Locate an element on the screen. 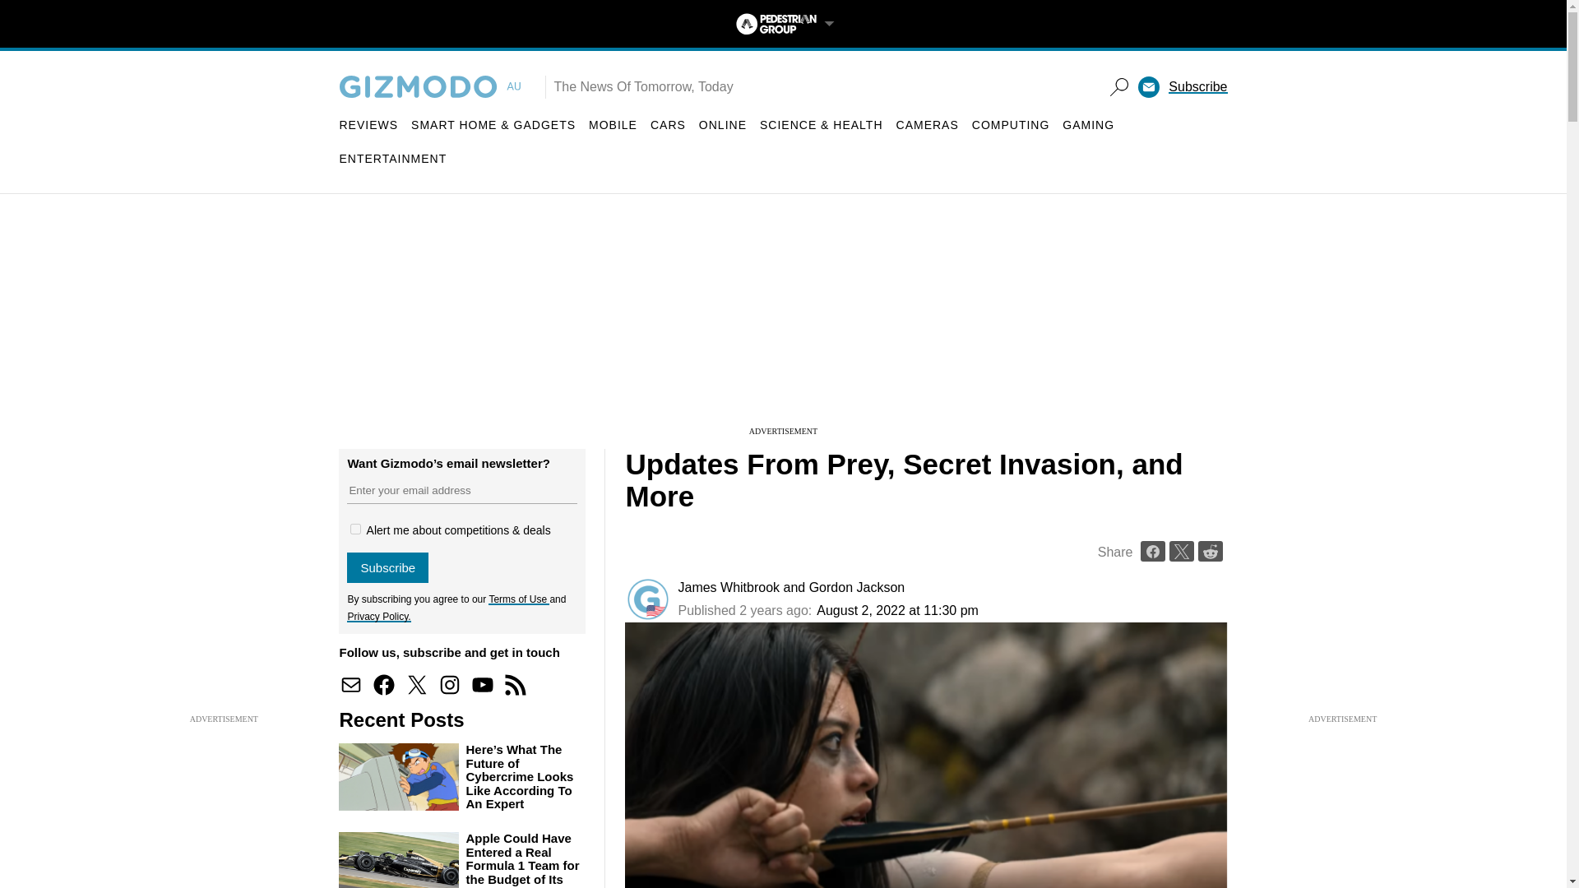 Image resolution: width=1579 pixels, height=888 pixels. ONLINE is located at coordinates (723, 125).